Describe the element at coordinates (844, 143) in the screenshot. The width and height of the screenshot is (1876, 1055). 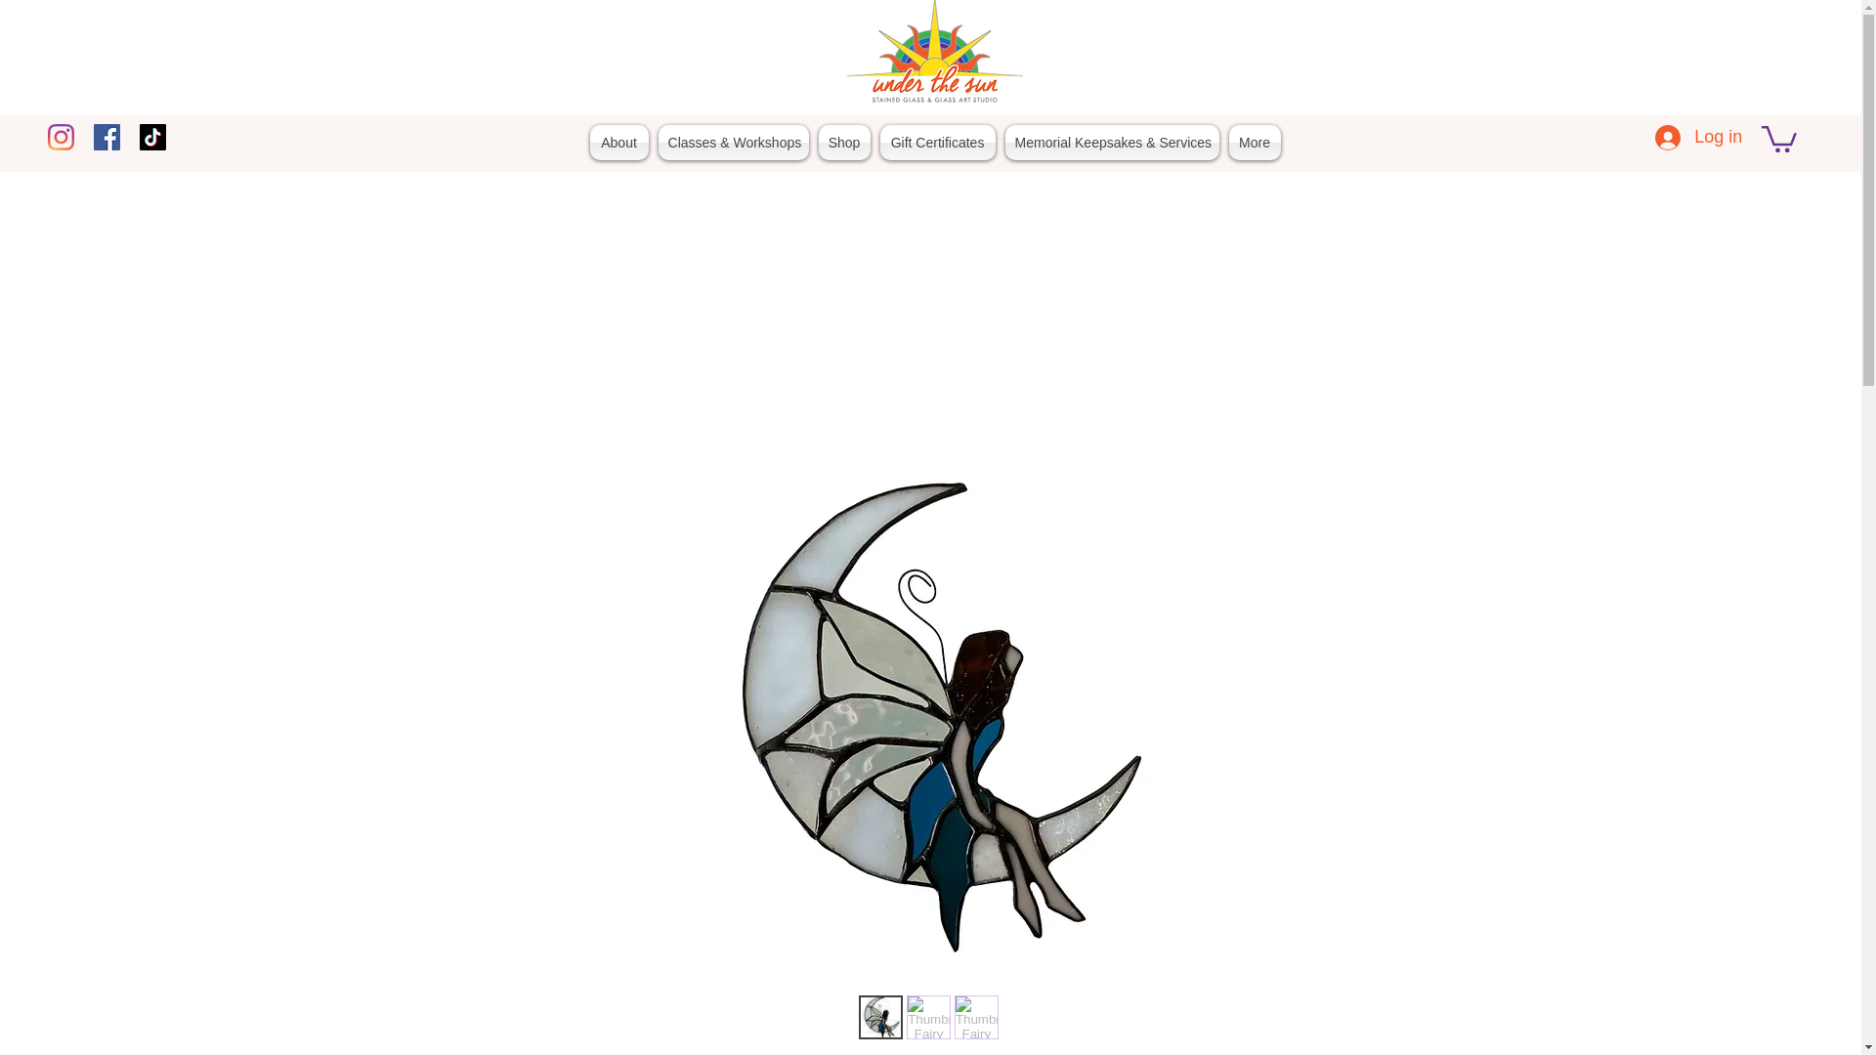
I see `Shop` at that location.